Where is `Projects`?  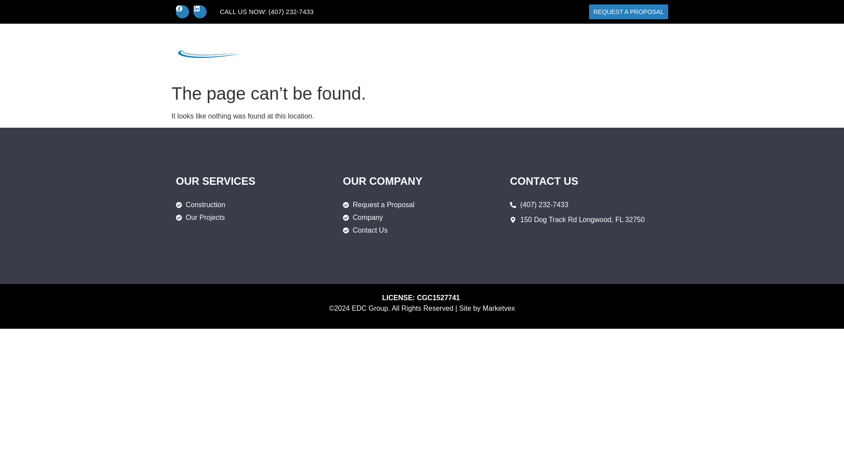
Projects is located at coordinates (504, 51).